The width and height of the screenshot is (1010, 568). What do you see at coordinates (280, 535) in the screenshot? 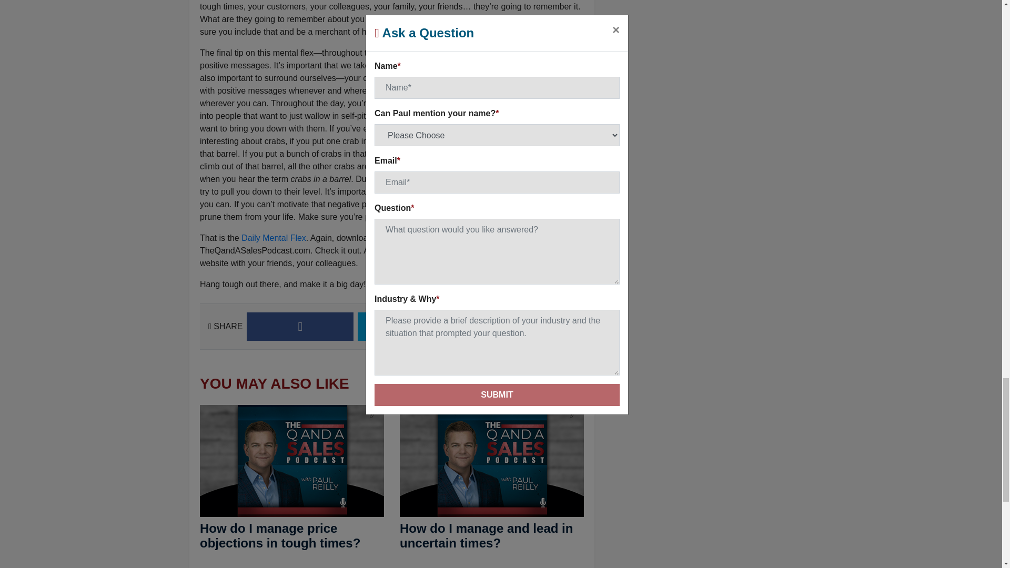
I see `How do I manage price objections in tough times?` at bounding box center [280, 535].